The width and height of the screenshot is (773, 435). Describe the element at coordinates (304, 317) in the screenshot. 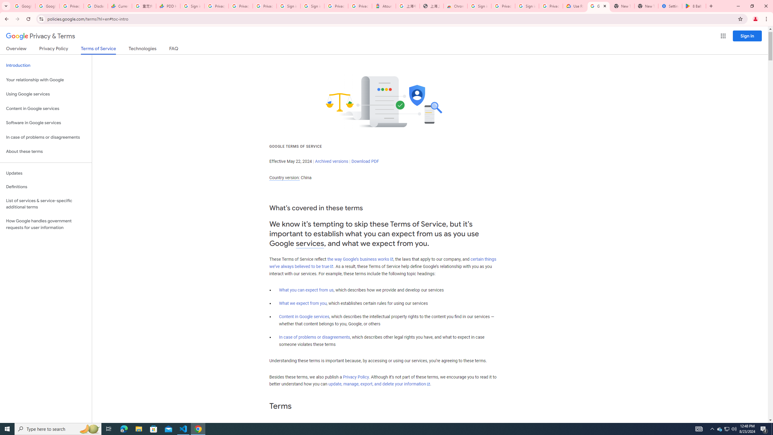

I see `Content in Google services` at that location.